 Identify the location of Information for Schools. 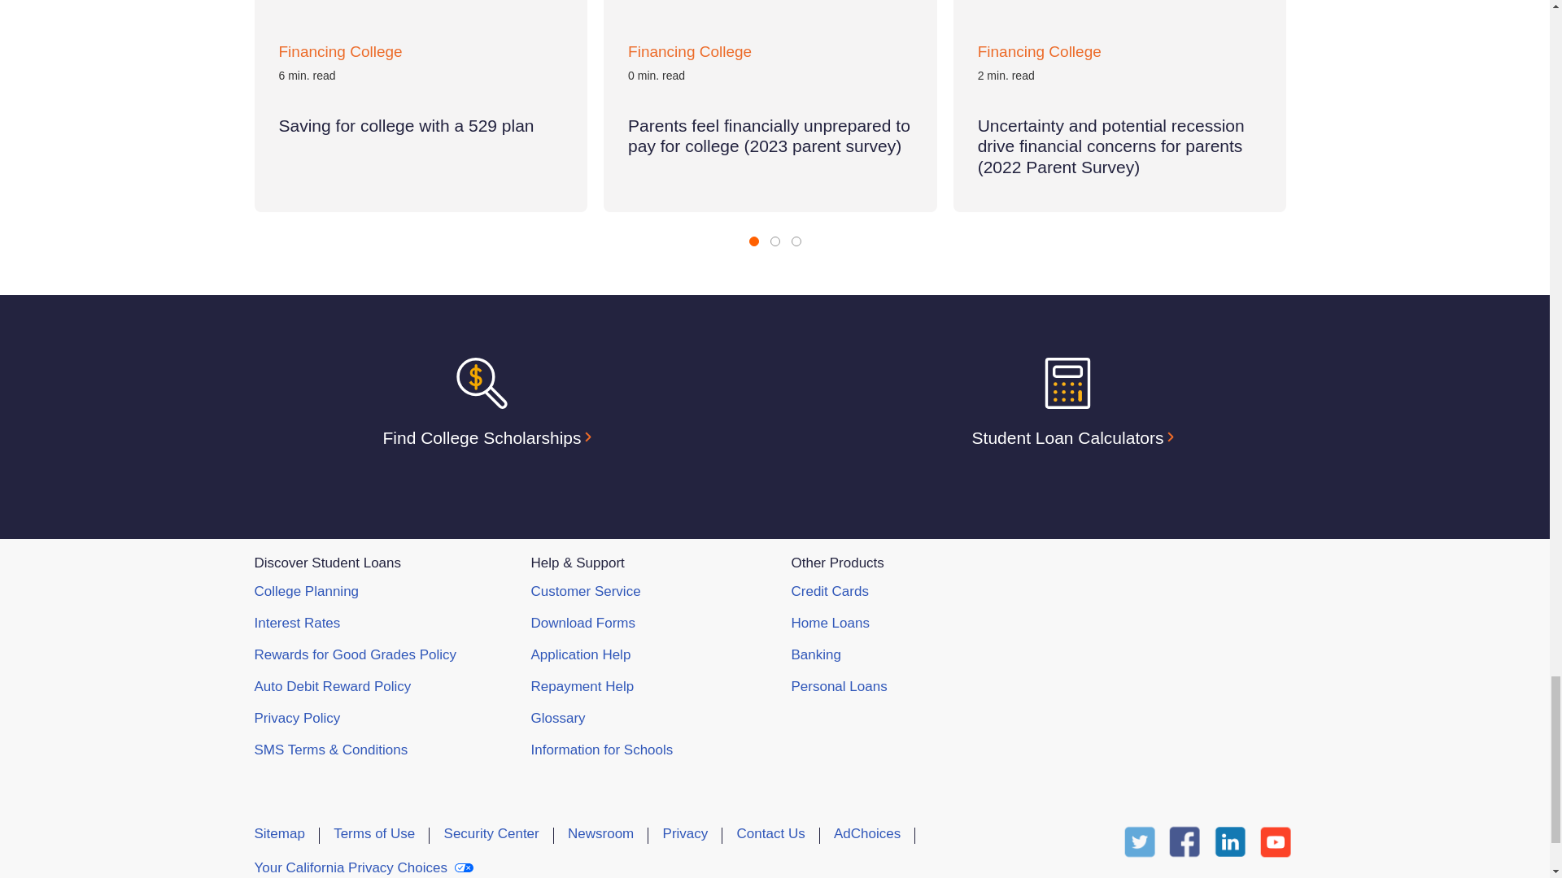
(602, 750).